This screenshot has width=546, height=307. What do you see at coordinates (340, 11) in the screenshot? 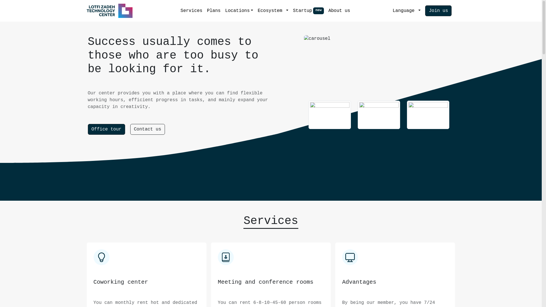
I see `About us` at bounding box center [340, 11].